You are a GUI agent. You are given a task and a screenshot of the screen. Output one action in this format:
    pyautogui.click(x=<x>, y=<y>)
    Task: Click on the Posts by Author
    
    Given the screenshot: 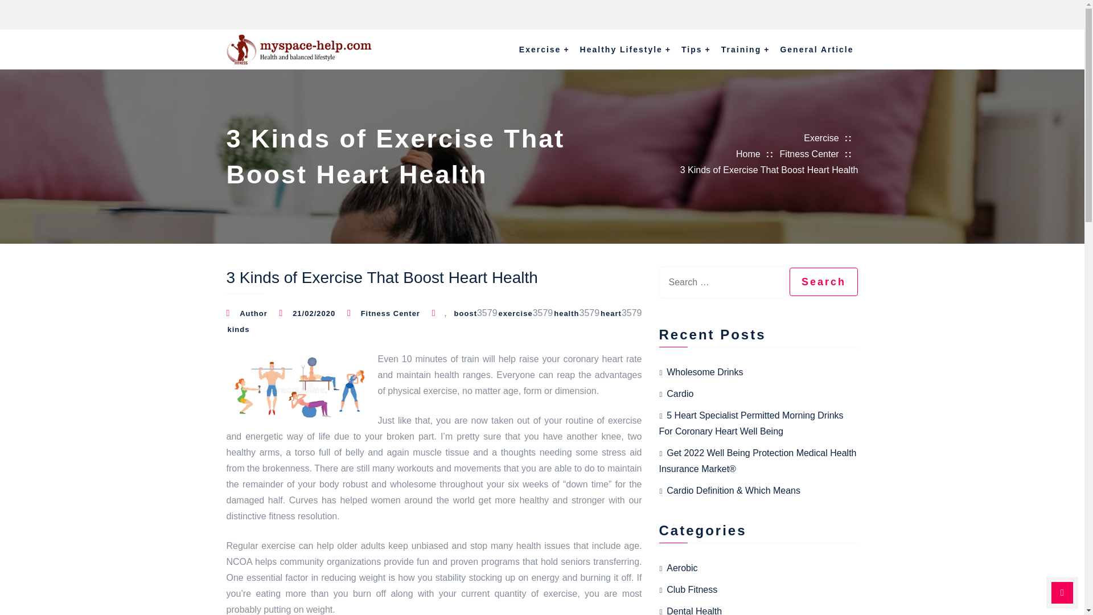 What is the action you would take?
    pyautogui.click(x=253, y=313)
    